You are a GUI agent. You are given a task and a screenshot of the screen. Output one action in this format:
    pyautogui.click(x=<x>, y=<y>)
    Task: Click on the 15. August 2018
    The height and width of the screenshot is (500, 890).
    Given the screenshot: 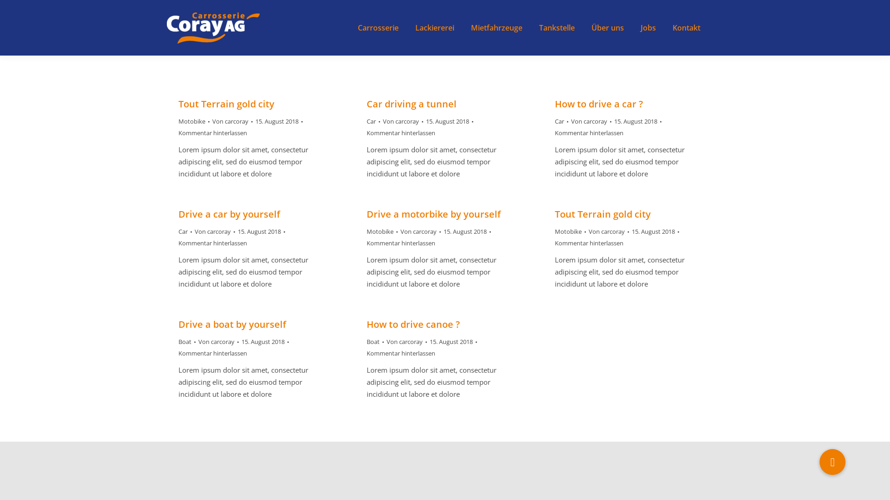 What is the action you would take?
    pyautogui.click(x=265, y=342)
    